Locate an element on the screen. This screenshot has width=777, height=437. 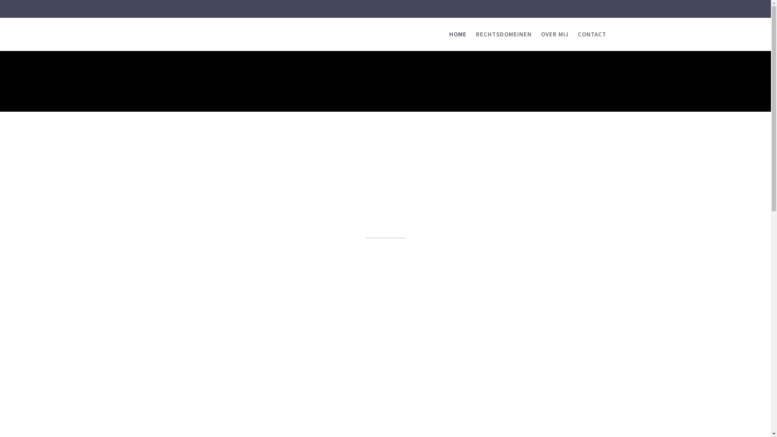
RECHTSDOMEINEN is located at coordinates (504, 34).